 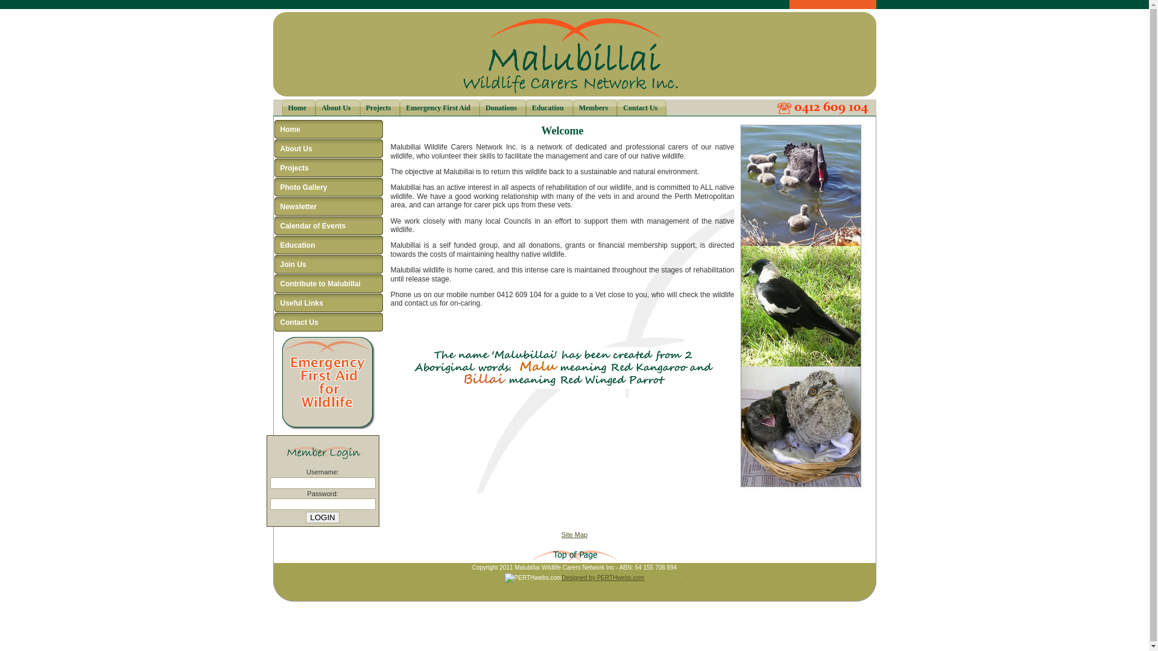 What do you see at coordinates (440, 107) in the screenshot?
I see `Emergency First Aid` at bounding box center [440, 107].